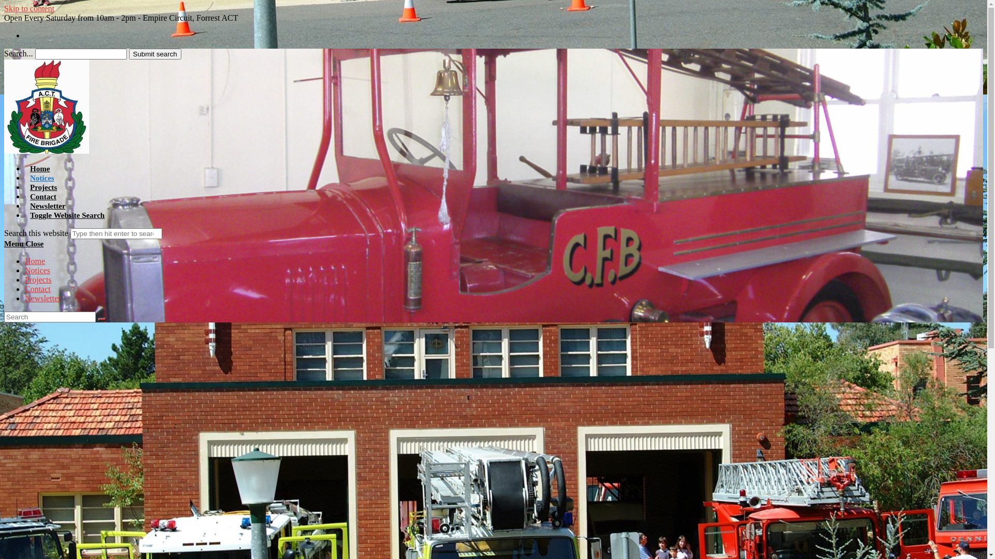 Image resolution: width=995 pixels, height=559 pixels. I want to click on Contact, so click(44, 197).